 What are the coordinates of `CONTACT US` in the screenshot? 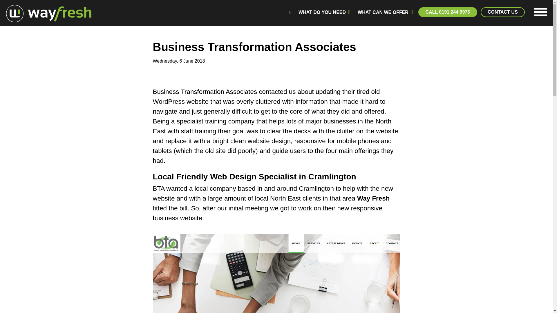 It's located at (502, 12).